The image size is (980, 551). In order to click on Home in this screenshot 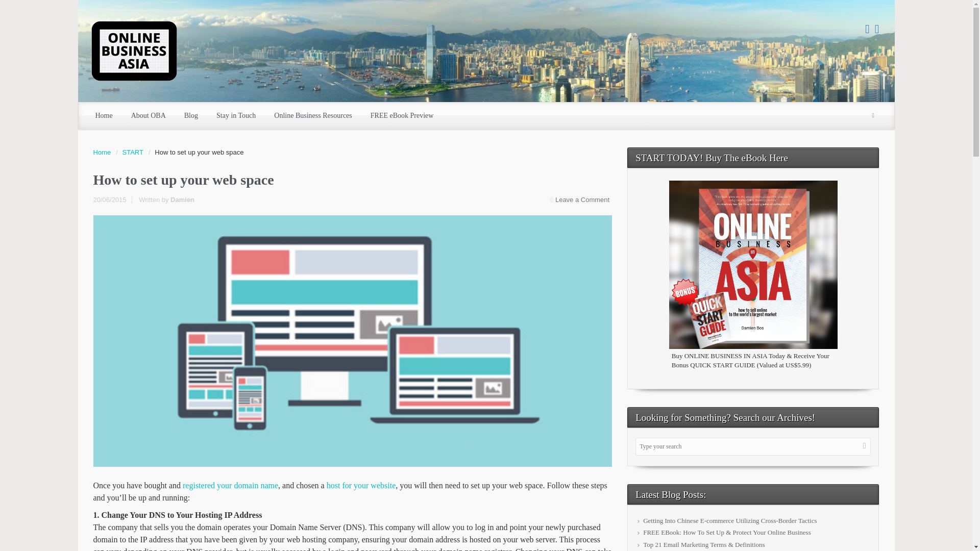, I will do `click(104, 115)`.